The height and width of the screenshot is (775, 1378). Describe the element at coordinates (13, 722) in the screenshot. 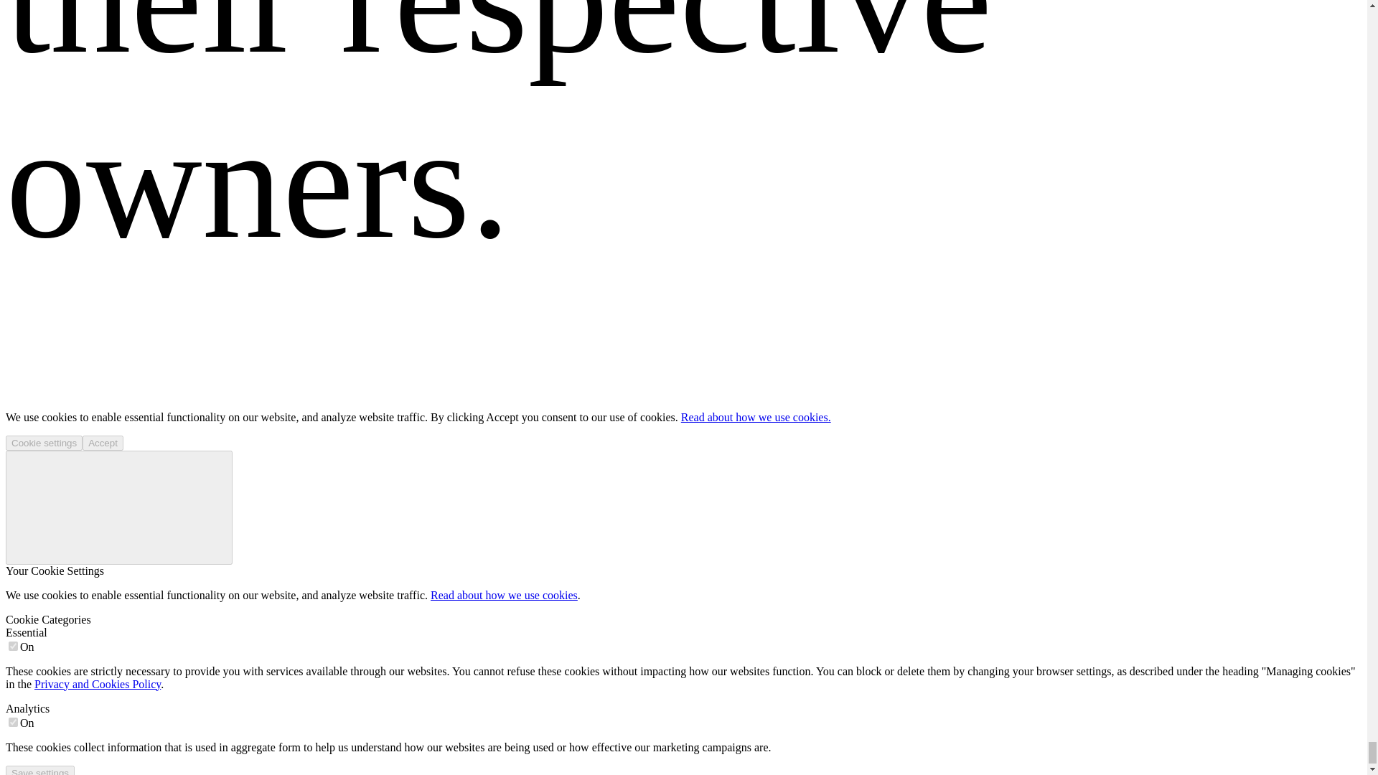

I see `on` at that location.